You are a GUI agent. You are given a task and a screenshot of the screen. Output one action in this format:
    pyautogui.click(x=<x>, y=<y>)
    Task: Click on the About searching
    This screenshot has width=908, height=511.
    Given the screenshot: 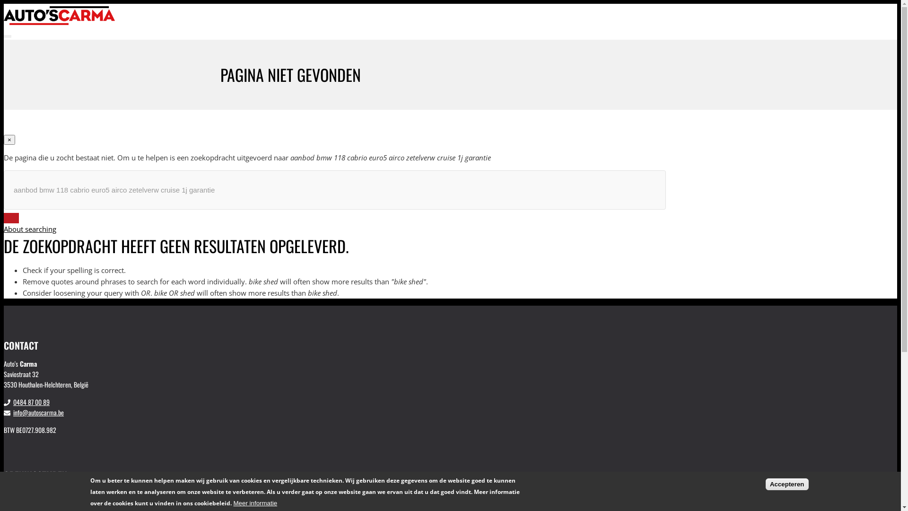 What is the action you would take?
    pyautogui.click(x=30, y=229)
    